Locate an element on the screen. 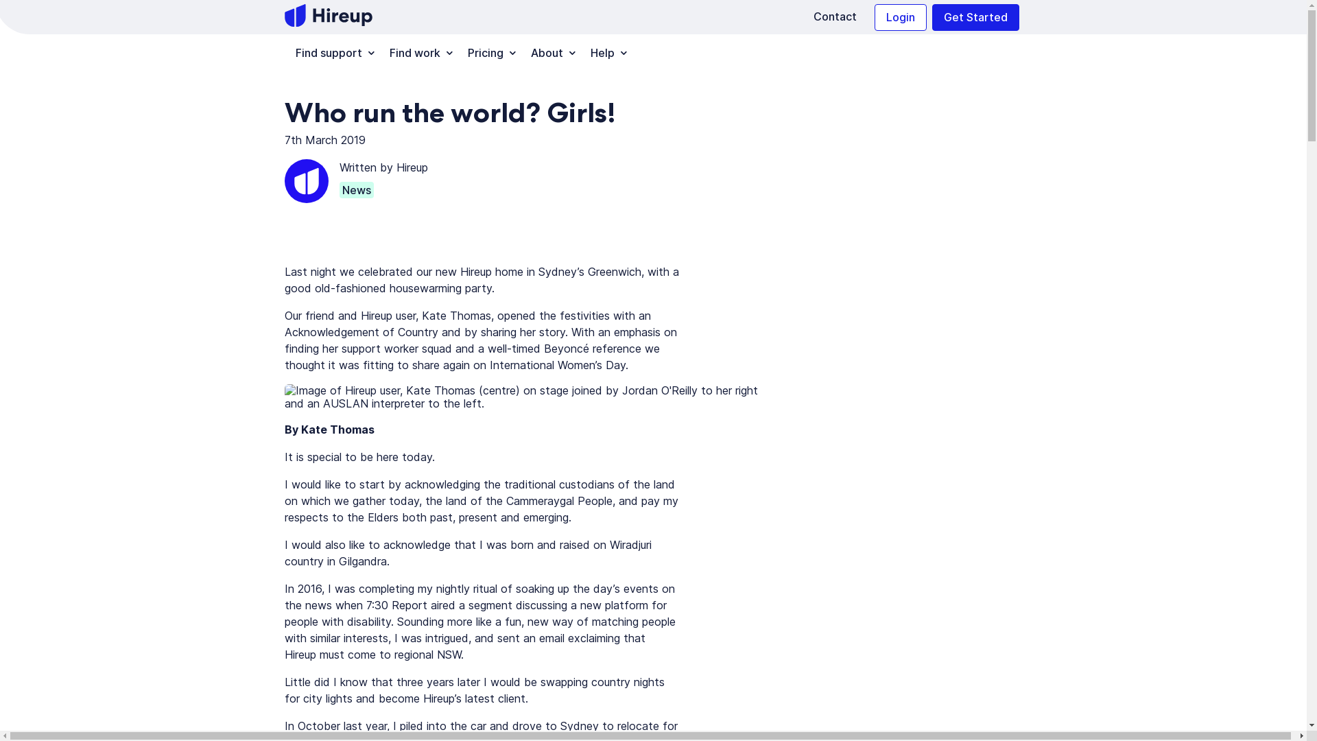 The height and width of the screenshot is (741, 1317). Contact is located at coordinates (835, 17).